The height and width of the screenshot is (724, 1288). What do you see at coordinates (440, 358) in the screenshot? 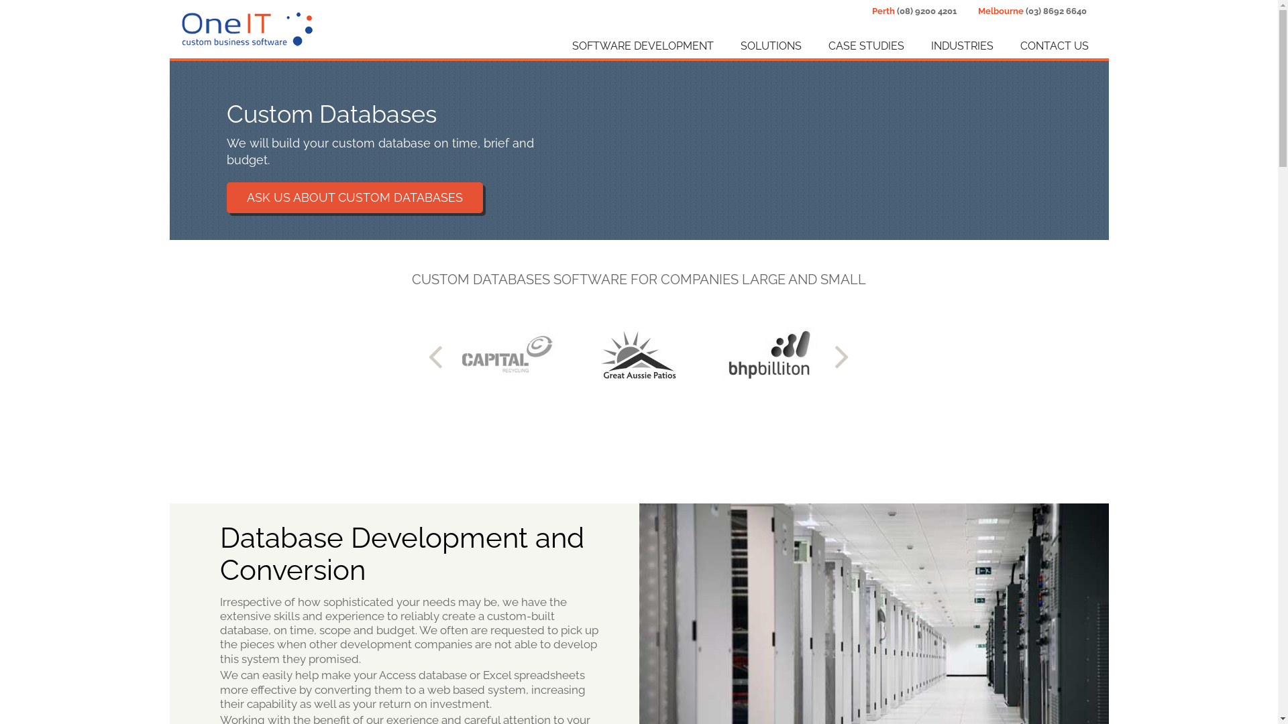
I see `Prev` at bounding box center [440, 358].